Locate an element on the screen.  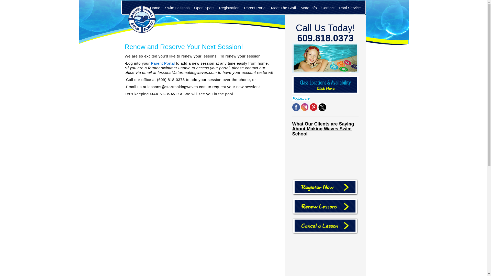
Open Spots is located at coordinates (204, 8).